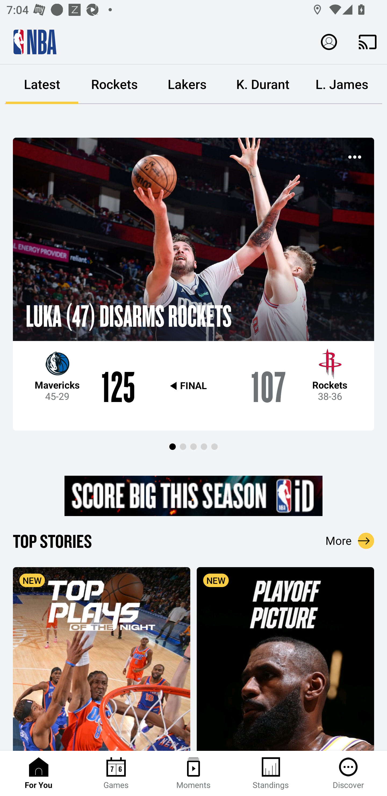  What do you see at coordinates (193, 773) in the screenshot?
I see `Moments` at bounding box center [193, 773].